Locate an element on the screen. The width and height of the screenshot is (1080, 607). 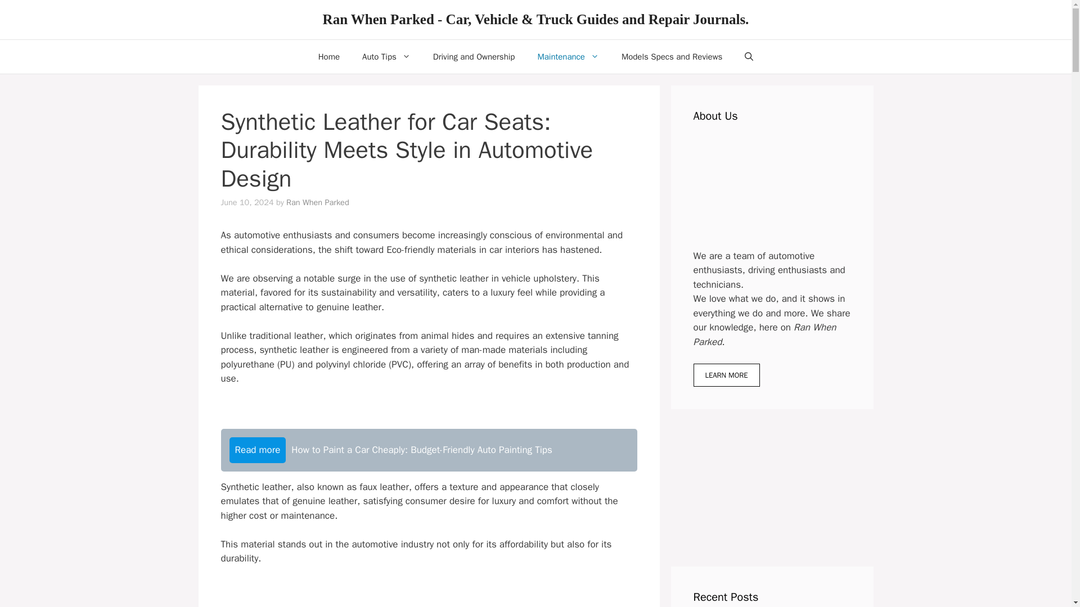
Auto Tips is located at coordinates (386, 56).